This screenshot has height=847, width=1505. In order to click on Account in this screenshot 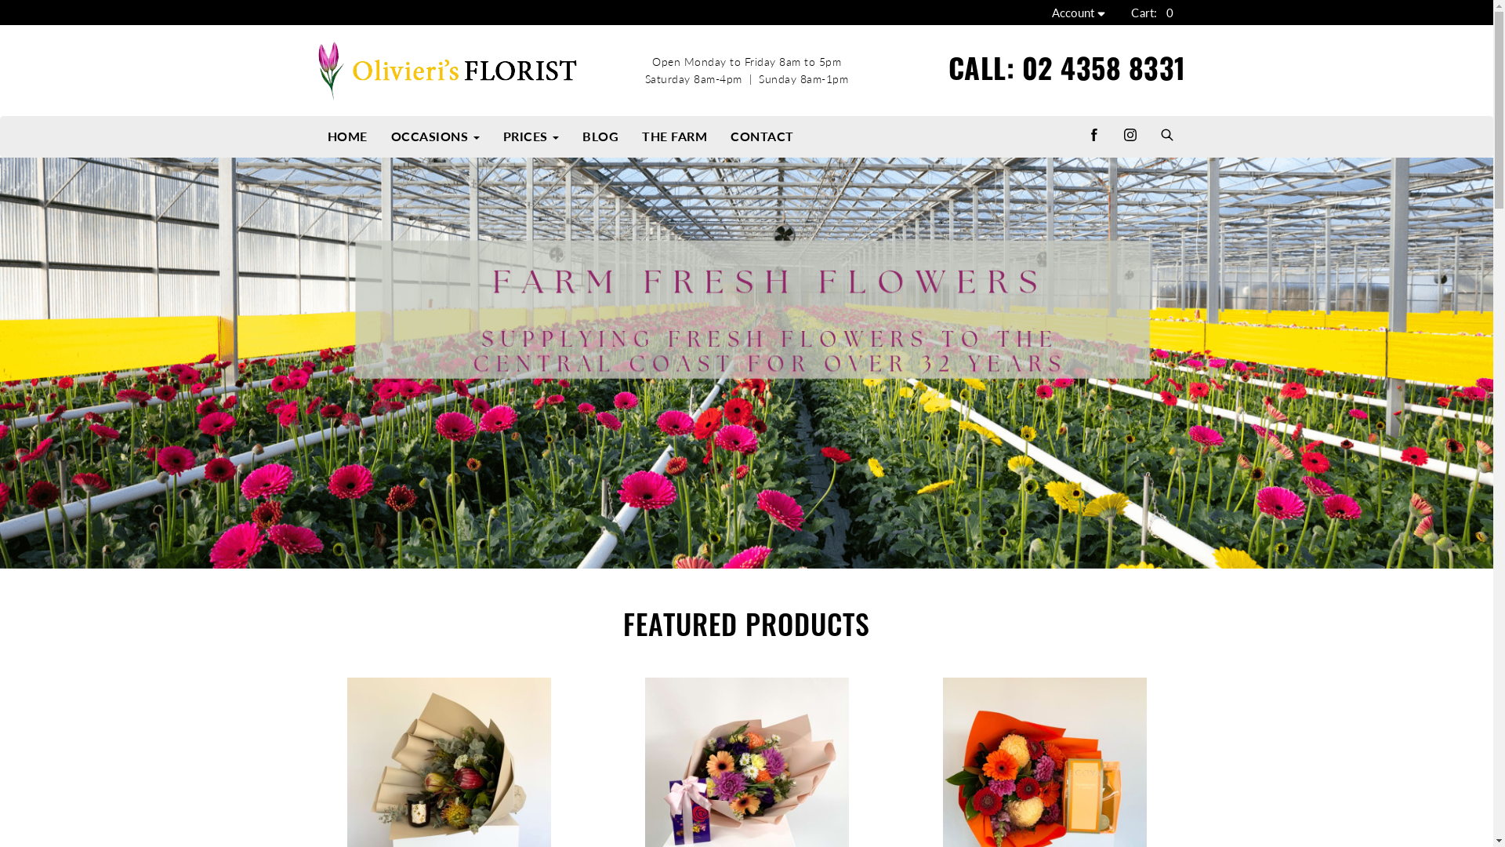, I will do `click(1080, 13)`.